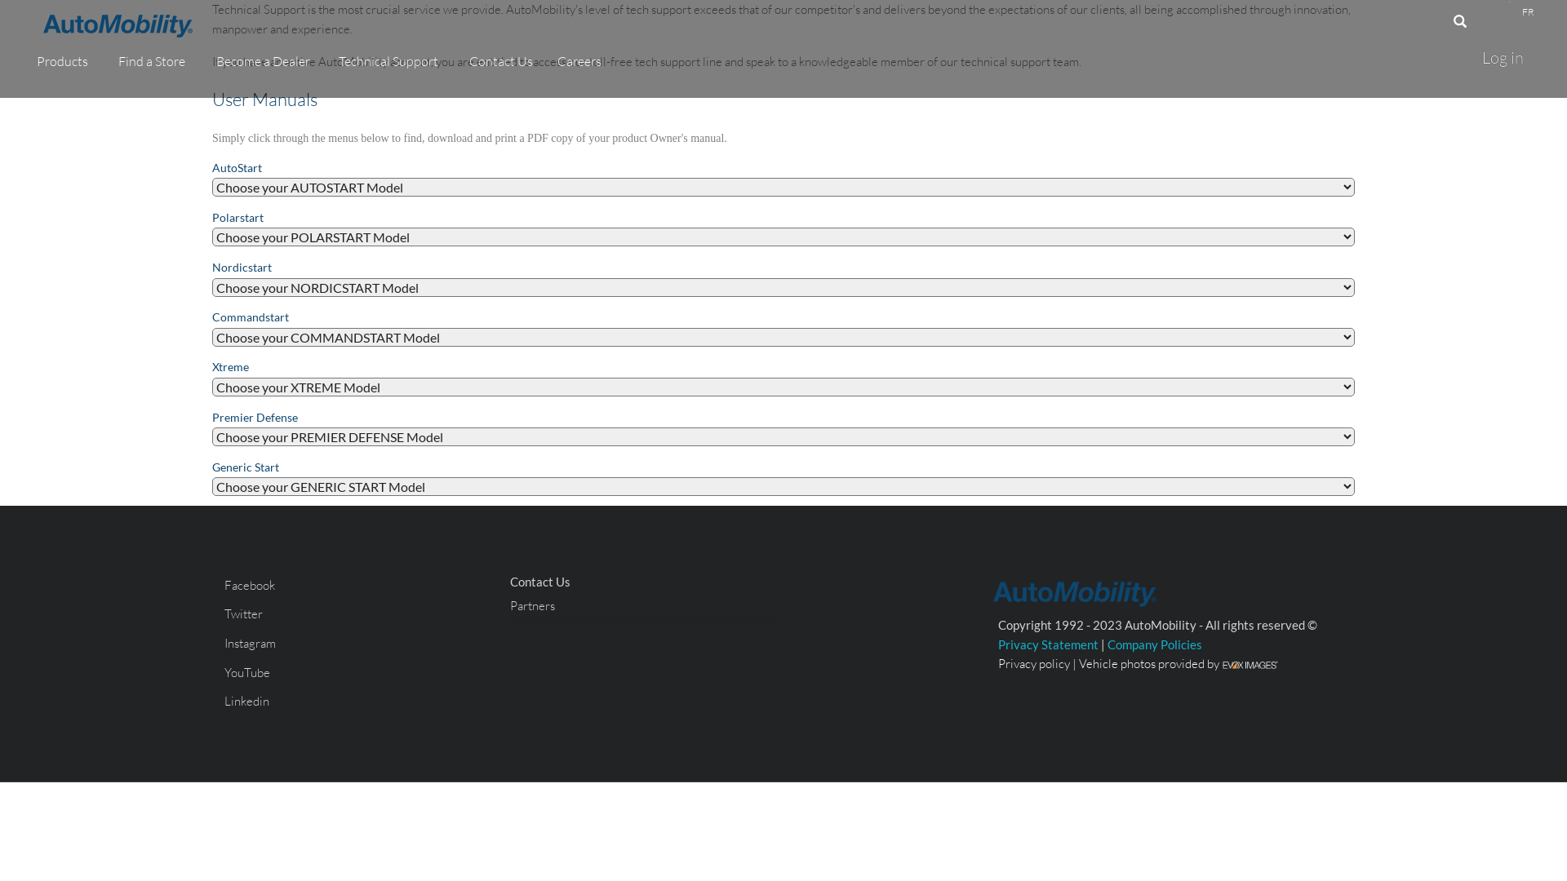 The image size is (1567, 881). What do you see at coordinates (1528, 11) in the screenshot?
I see `FR` at bounding box center [1528, 11].